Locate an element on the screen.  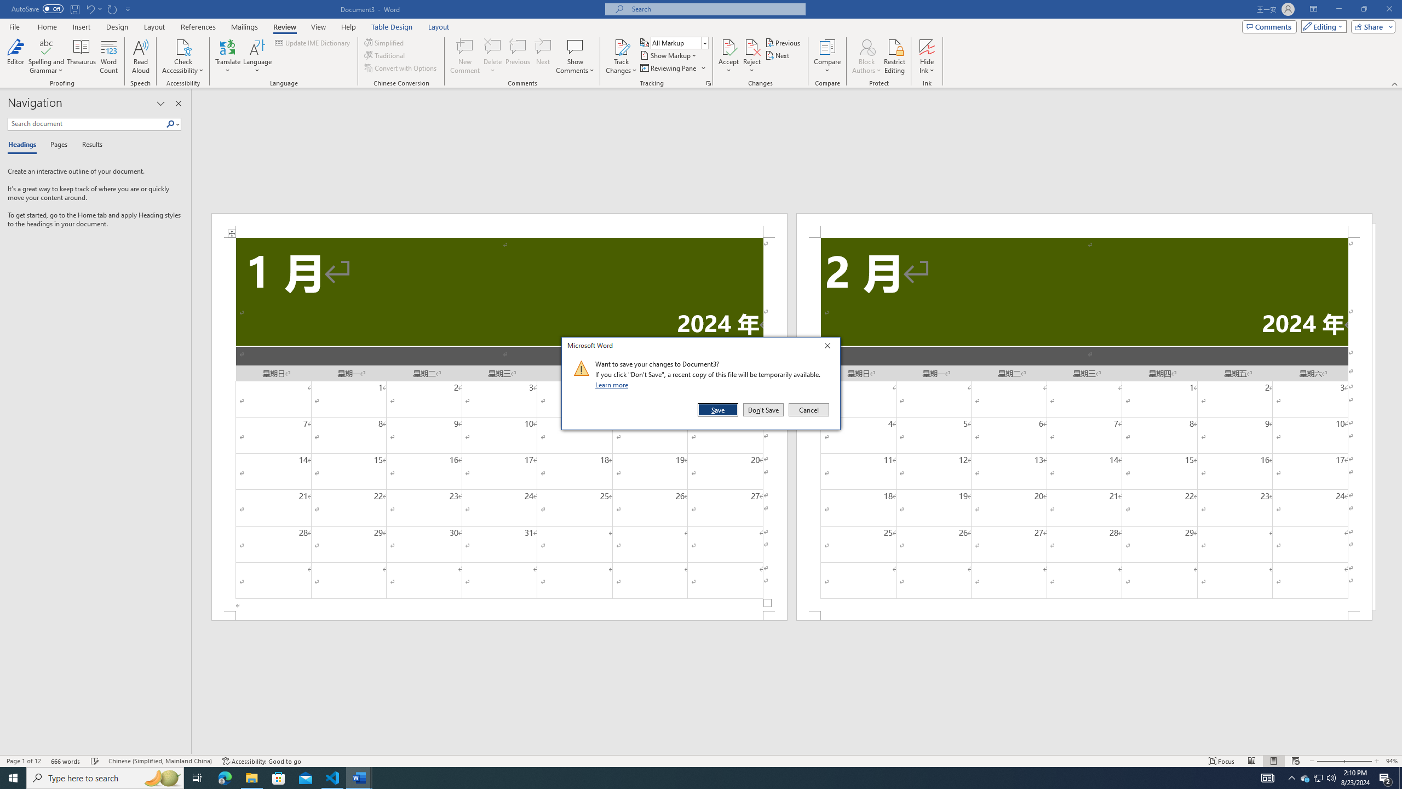
Compare is located at coordinates (1305, 778).